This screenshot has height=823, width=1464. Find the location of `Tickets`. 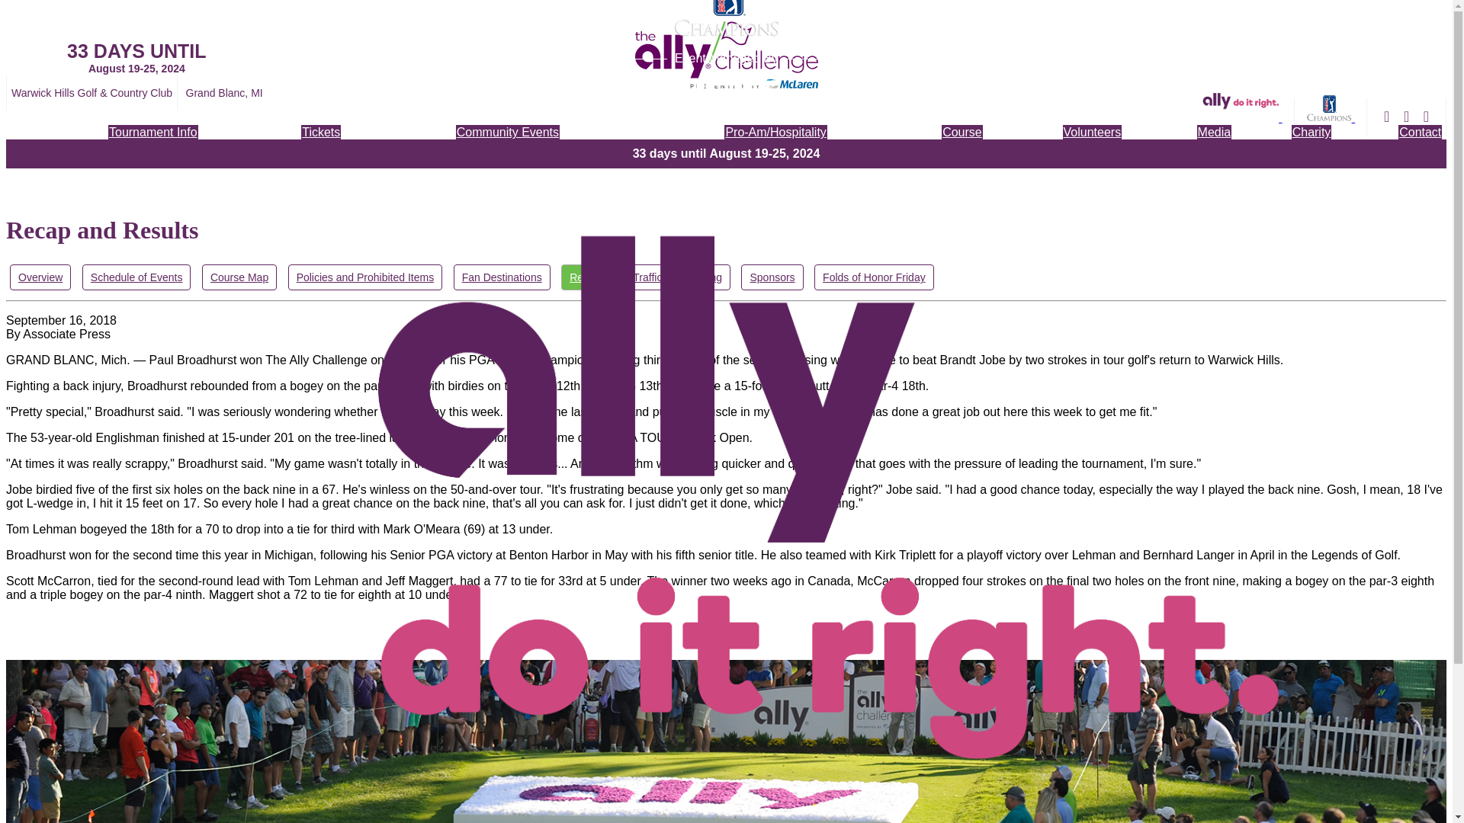

Tickets is located at coordinates (321, 132).